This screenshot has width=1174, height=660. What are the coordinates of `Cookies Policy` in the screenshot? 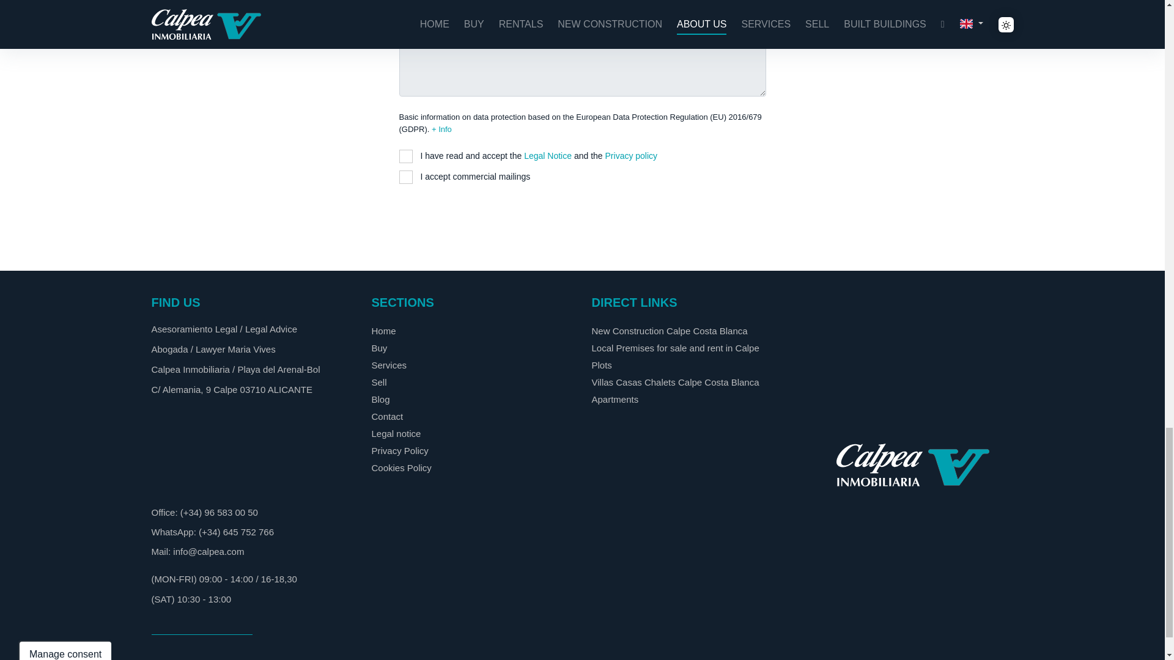 It's located at (402, 468).